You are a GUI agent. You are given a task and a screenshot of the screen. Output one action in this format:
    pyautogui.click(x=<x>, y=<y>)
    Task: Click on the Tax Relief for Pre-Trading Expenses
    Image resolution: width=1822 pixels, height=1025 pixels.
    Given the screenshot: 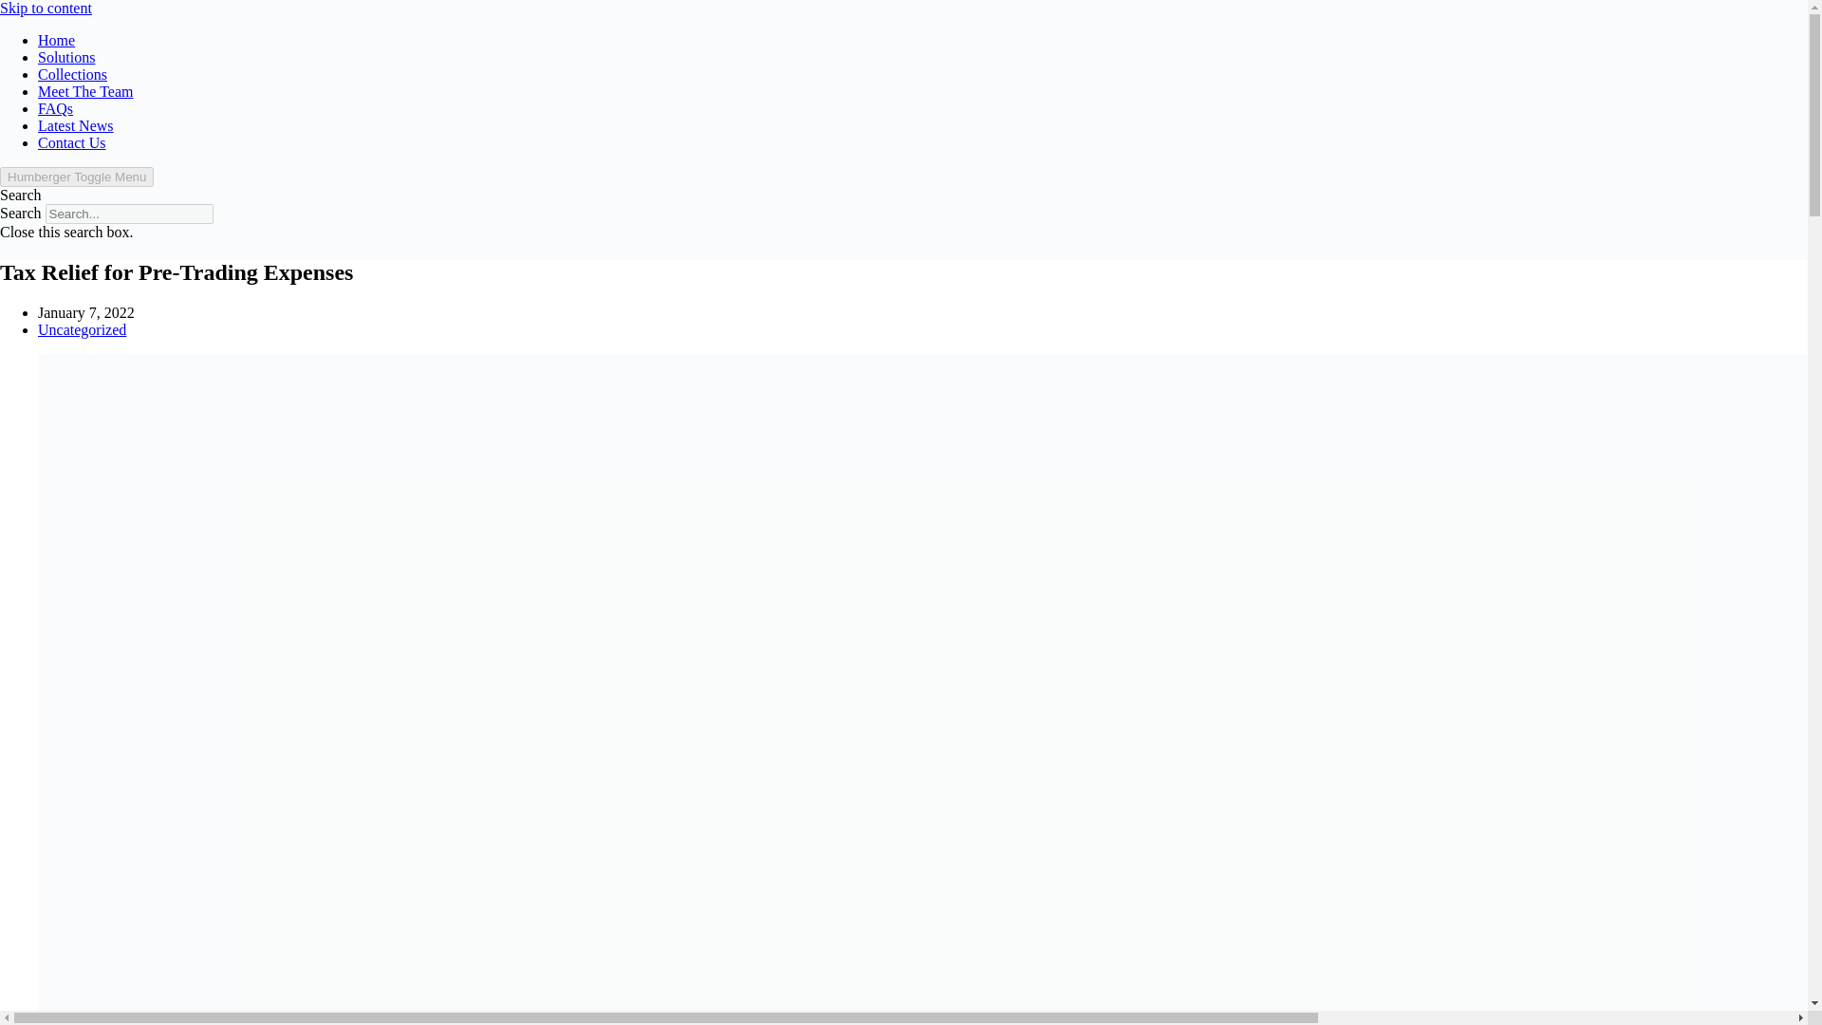 What is the action you would take?
    pyautogui.click(x=903, y=273)
    